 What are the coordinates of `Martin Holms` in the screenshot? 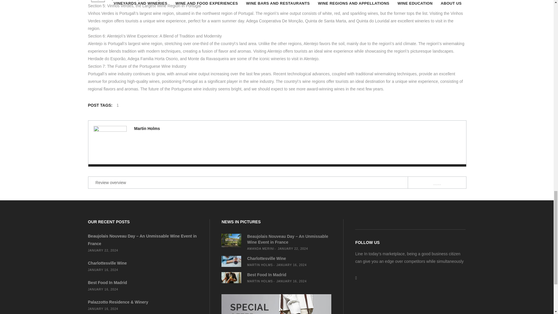 It's located at (147, 129).